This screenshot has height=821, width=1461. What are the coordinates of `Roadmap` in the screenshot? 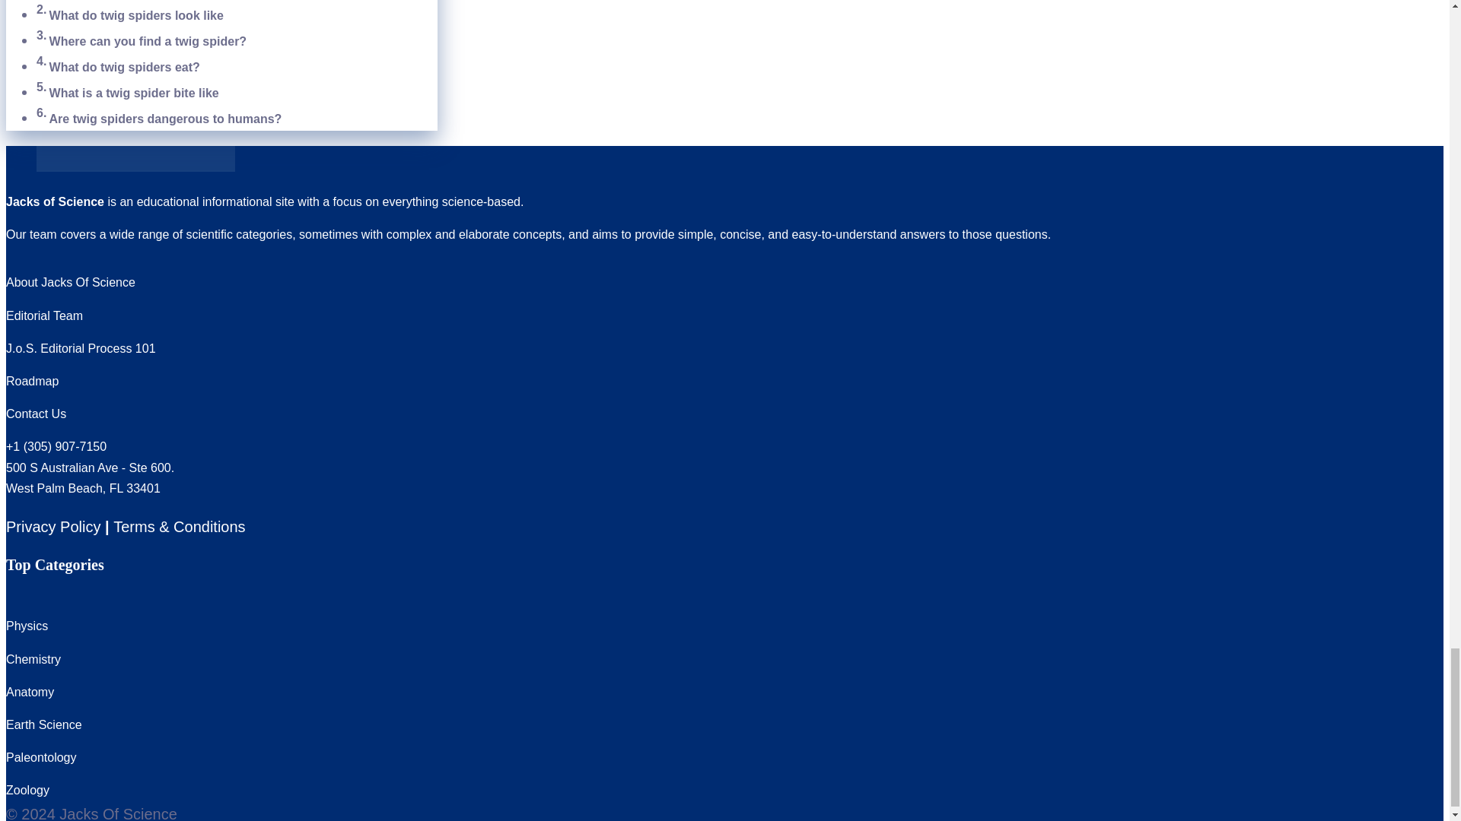 It's located at (32, 380).